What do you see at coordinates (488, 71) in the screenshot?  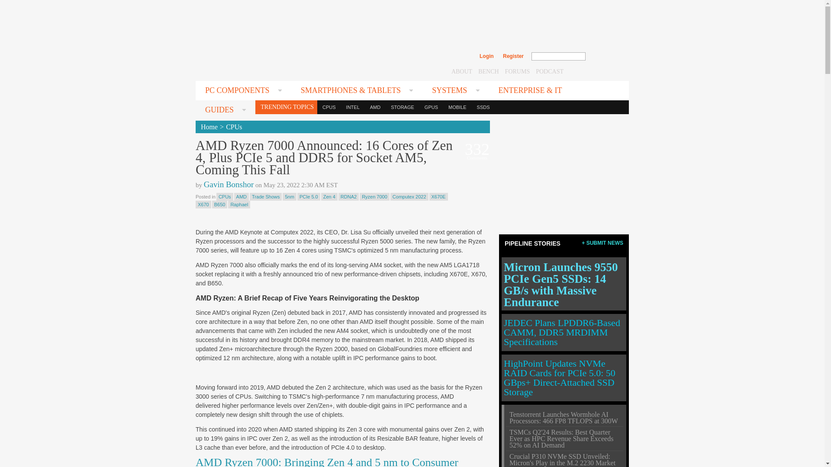 I see `BENCH` at bounding box center [488, 71].